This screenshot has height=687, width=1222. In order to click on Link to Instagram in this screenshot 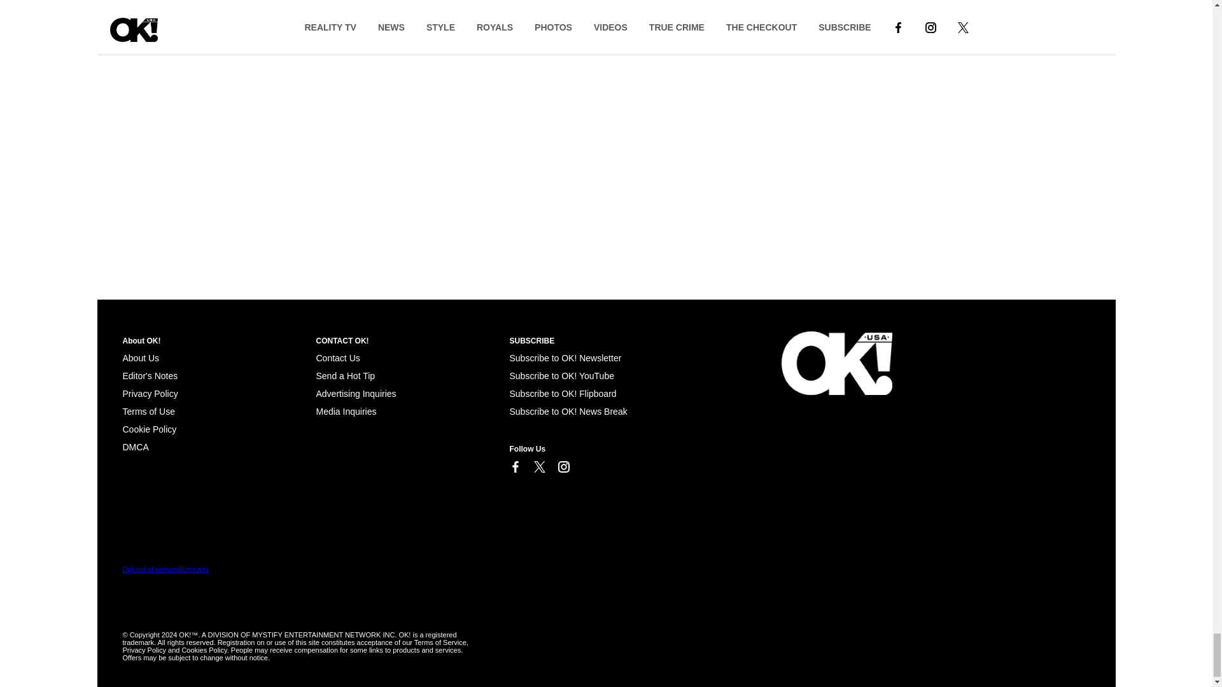, I will do `click(563, 467)`.